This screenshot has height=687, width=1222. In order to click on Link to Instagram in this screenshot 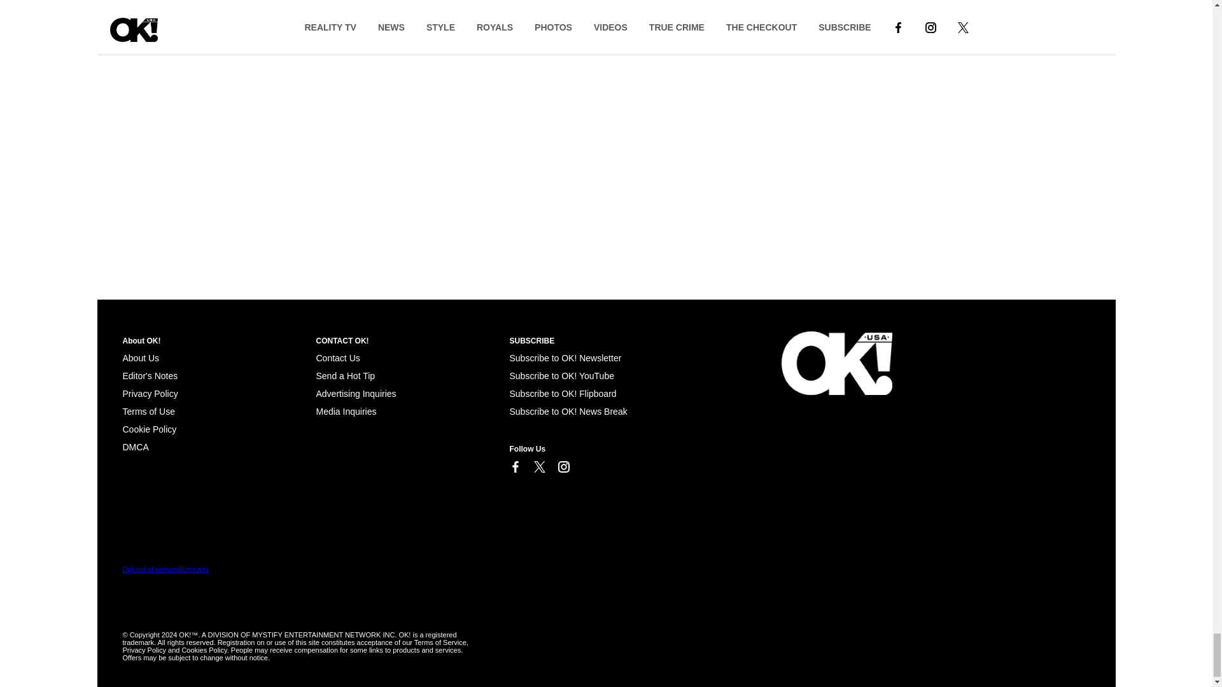, I will do `click(563, 467)`.